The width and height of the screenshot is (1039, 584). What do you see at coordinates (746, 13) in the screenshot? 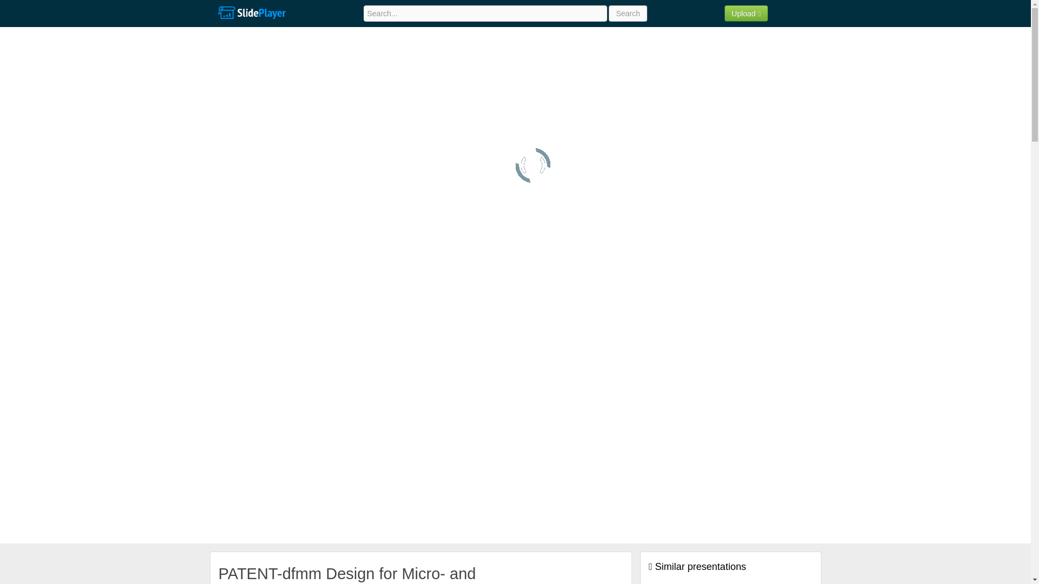
I see `Upload` at bounding box center [746, 13].